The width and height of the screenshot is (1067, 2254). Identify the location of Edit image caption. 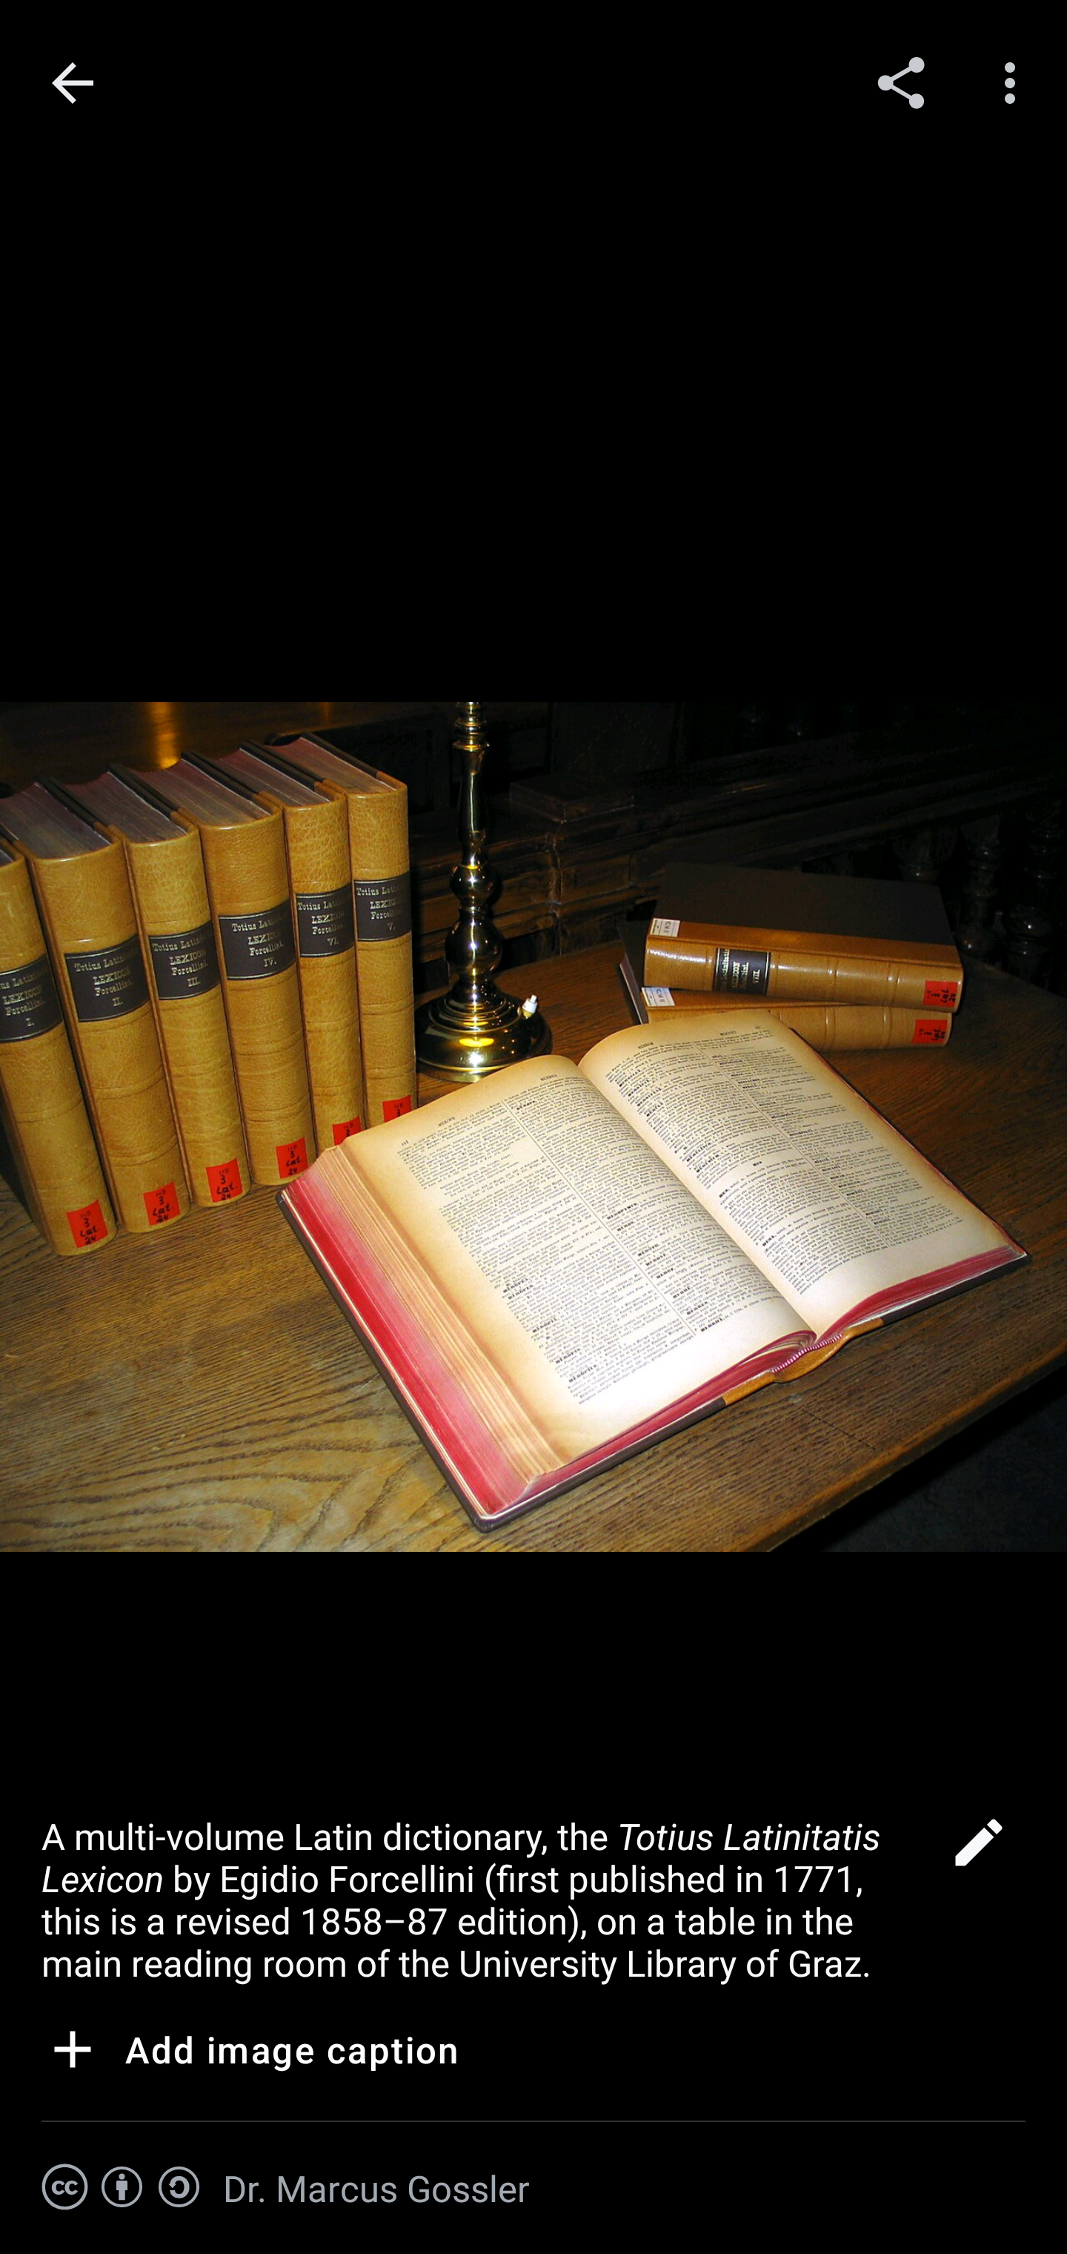
(978, 1851).